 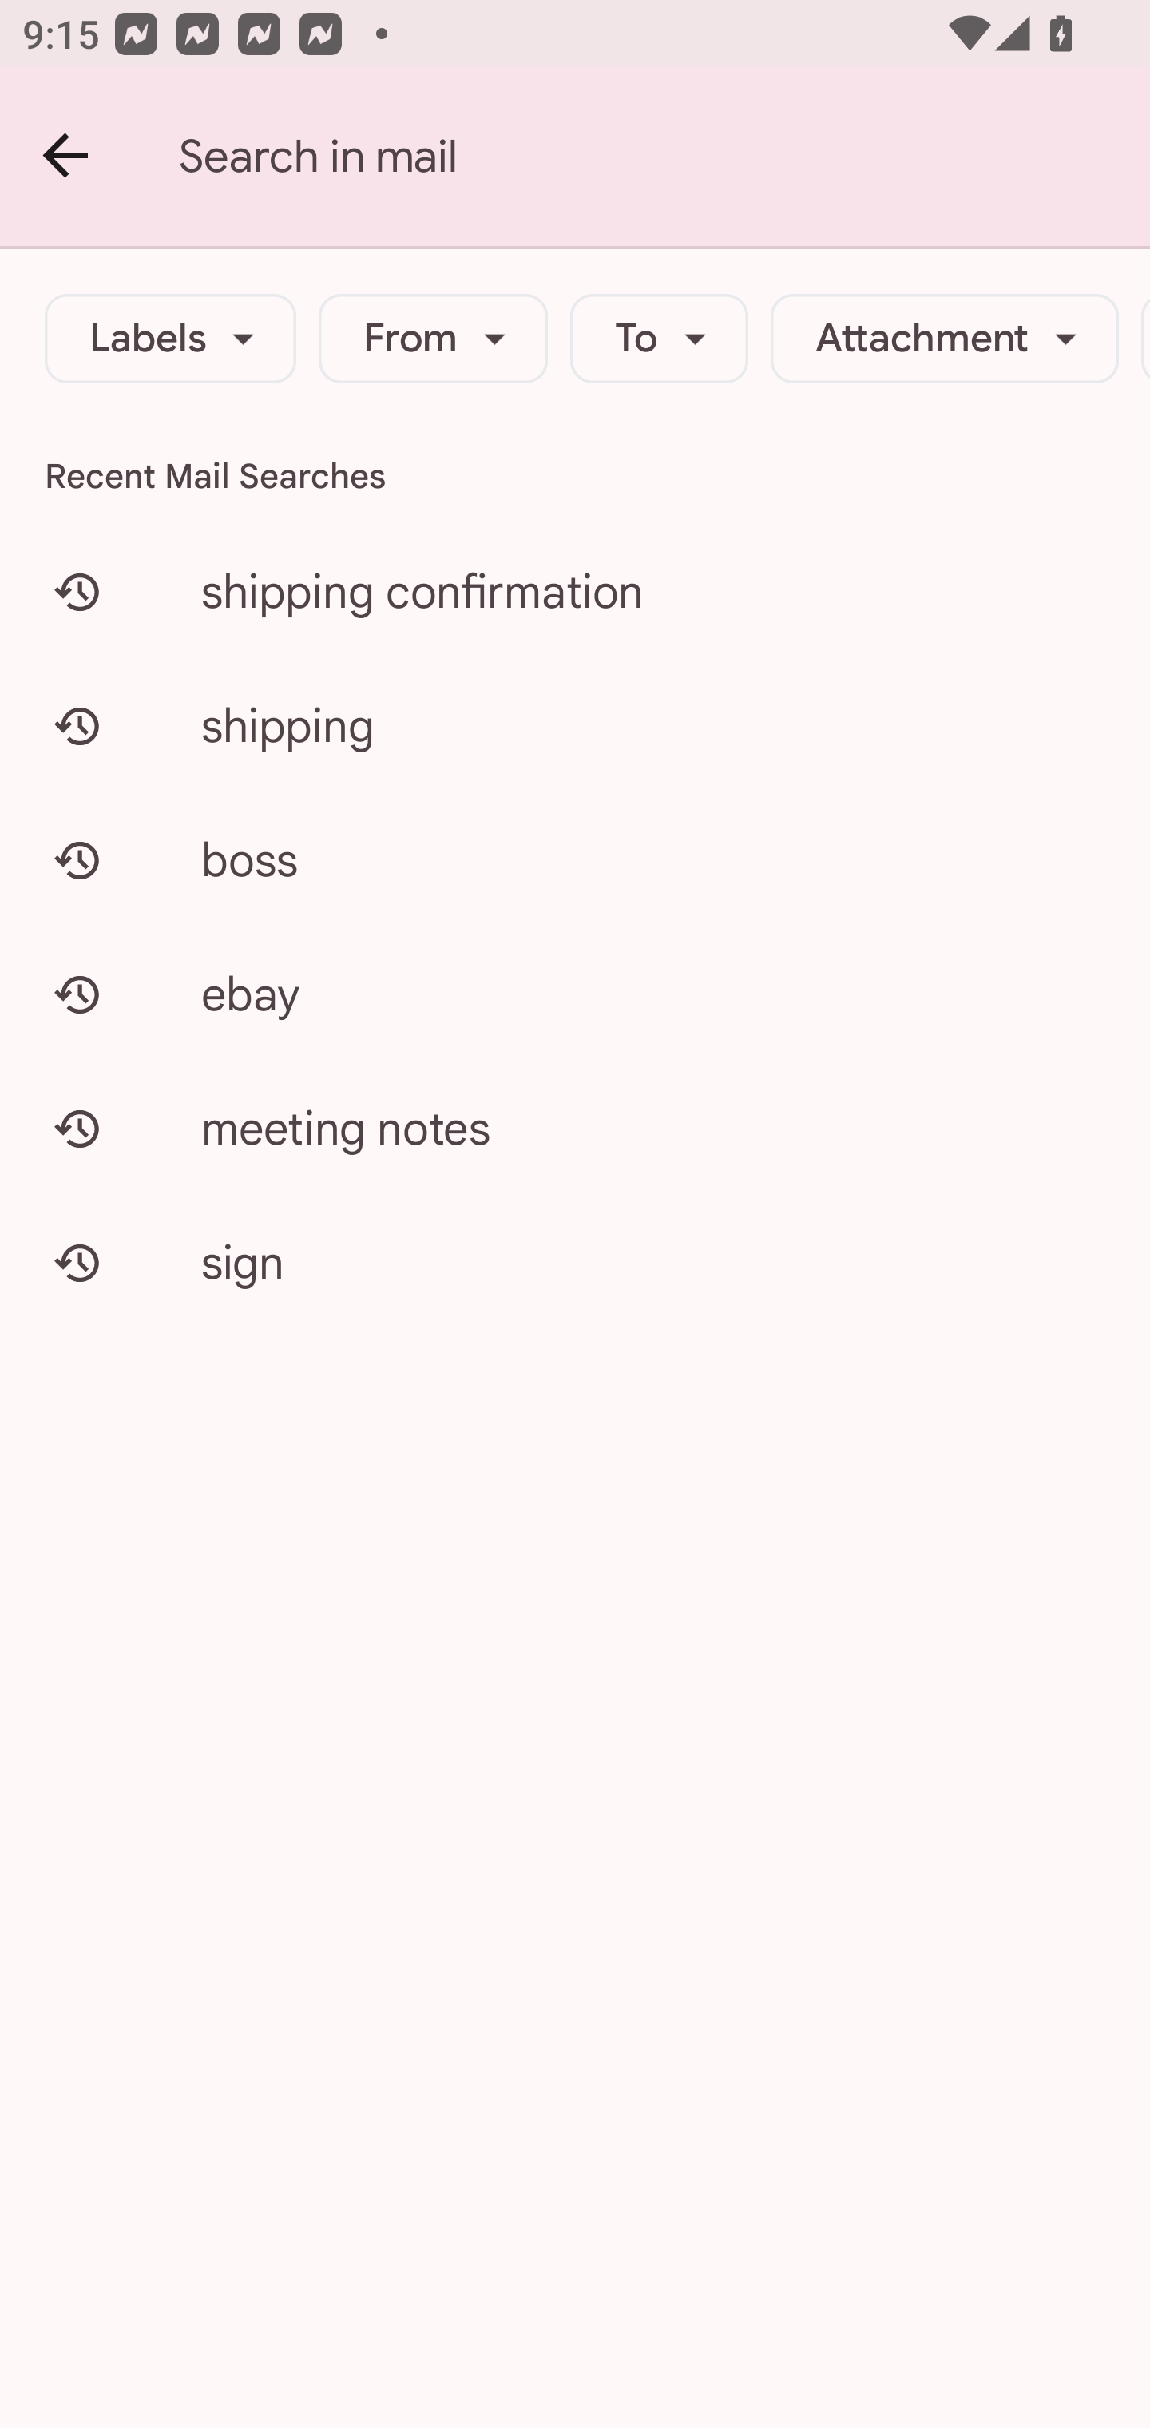 I want to click on To, so click(x=660, y=339).